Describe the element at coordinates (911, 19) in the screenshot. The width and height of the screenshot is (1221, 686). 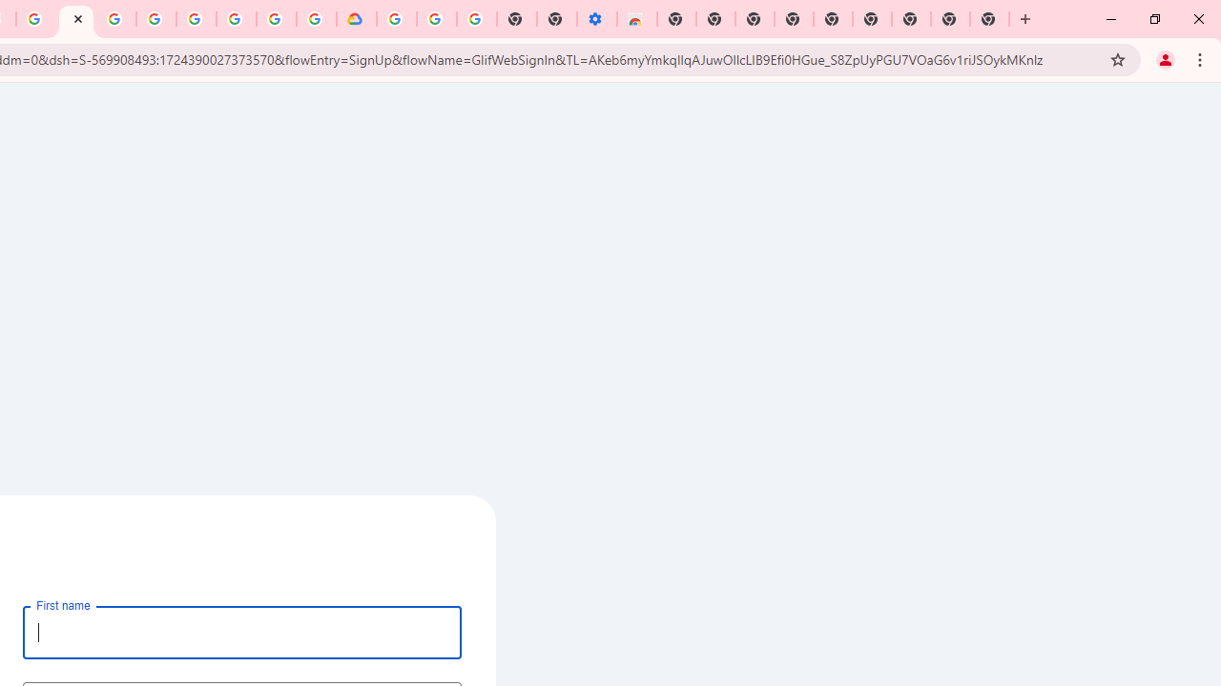
I see `New Tab` at that location.